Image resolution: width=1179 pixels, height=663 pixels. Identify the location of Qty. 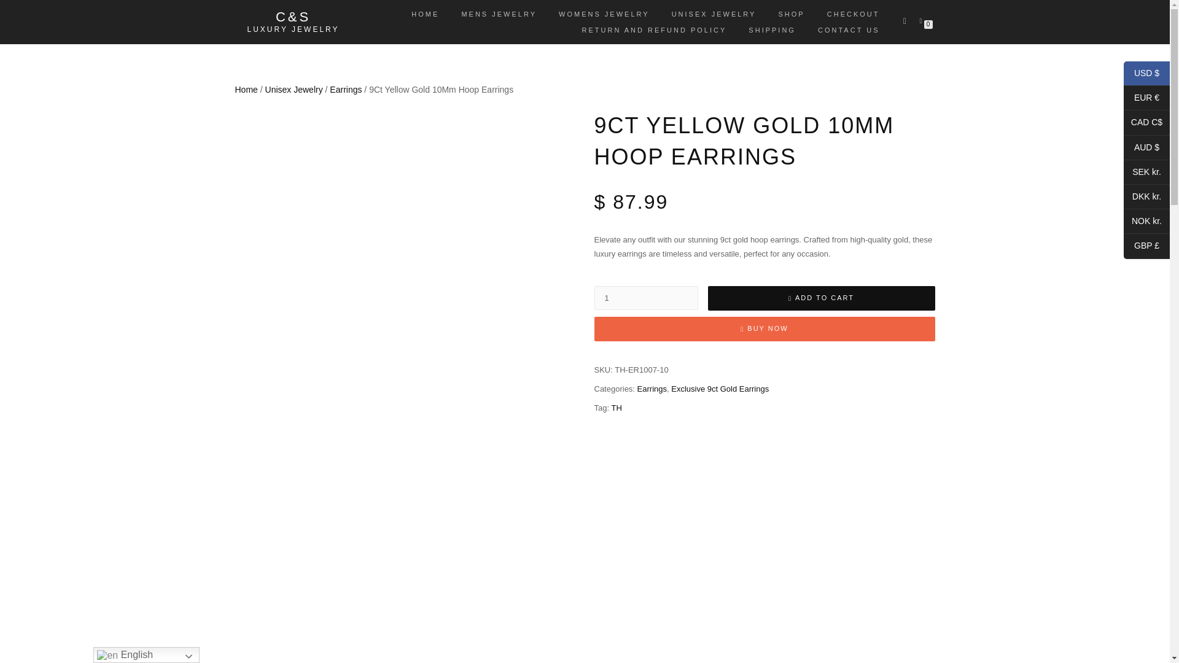
(646, 298).